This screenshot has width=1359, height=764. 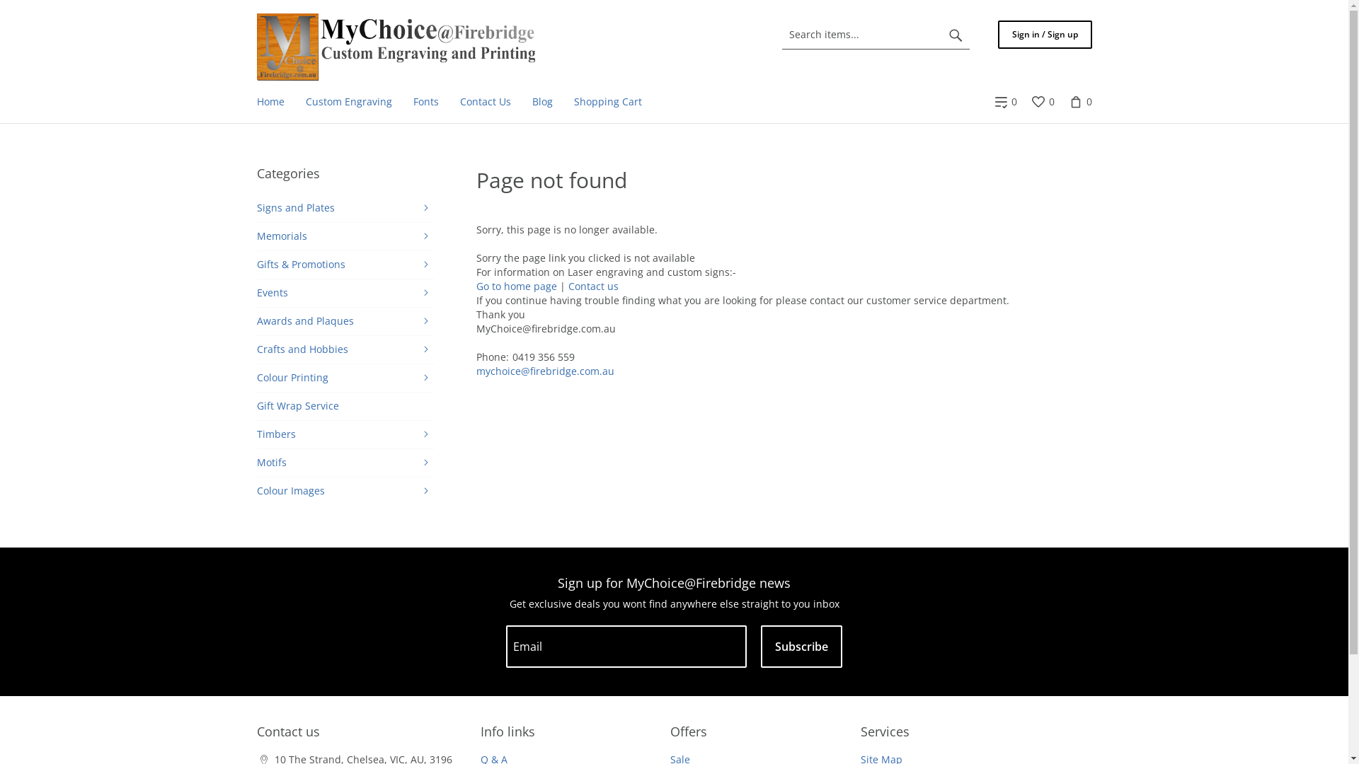 I want to click on Sign in / Sign up, so click(x=1045, y=35).